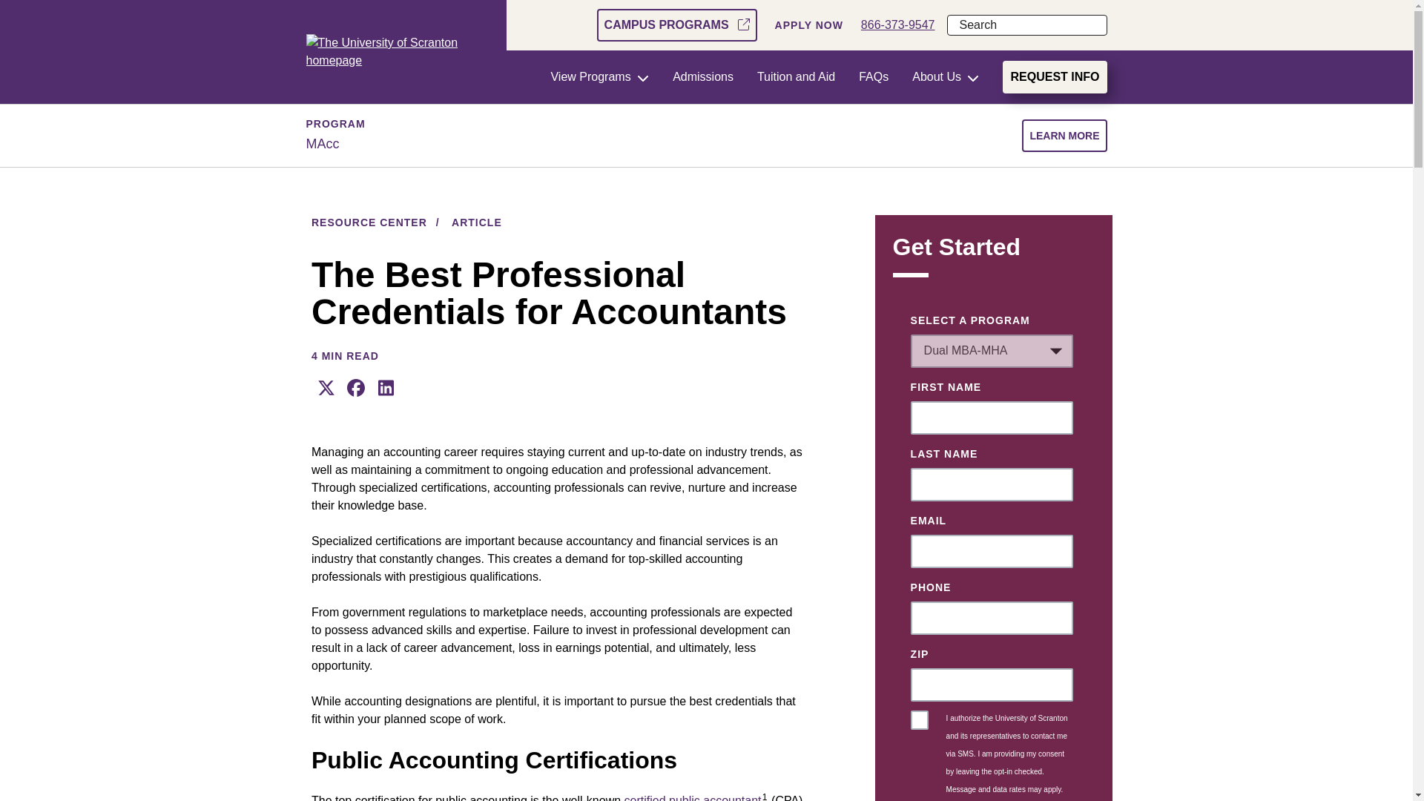 This screenshot has height=801, width=1424. Describe the element at coordinates (898, 25) in the screenshot. I see `866-373-9547` at that location.